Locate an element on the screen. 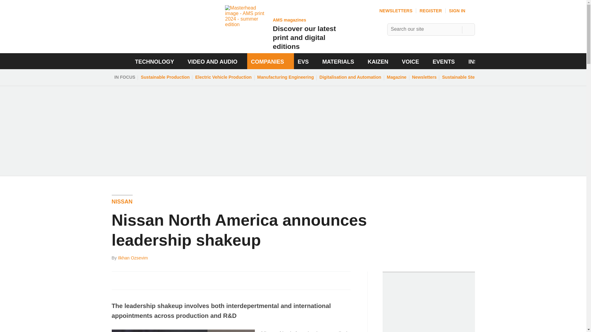  Share this on Twitter is located at coordinates (280, 29).